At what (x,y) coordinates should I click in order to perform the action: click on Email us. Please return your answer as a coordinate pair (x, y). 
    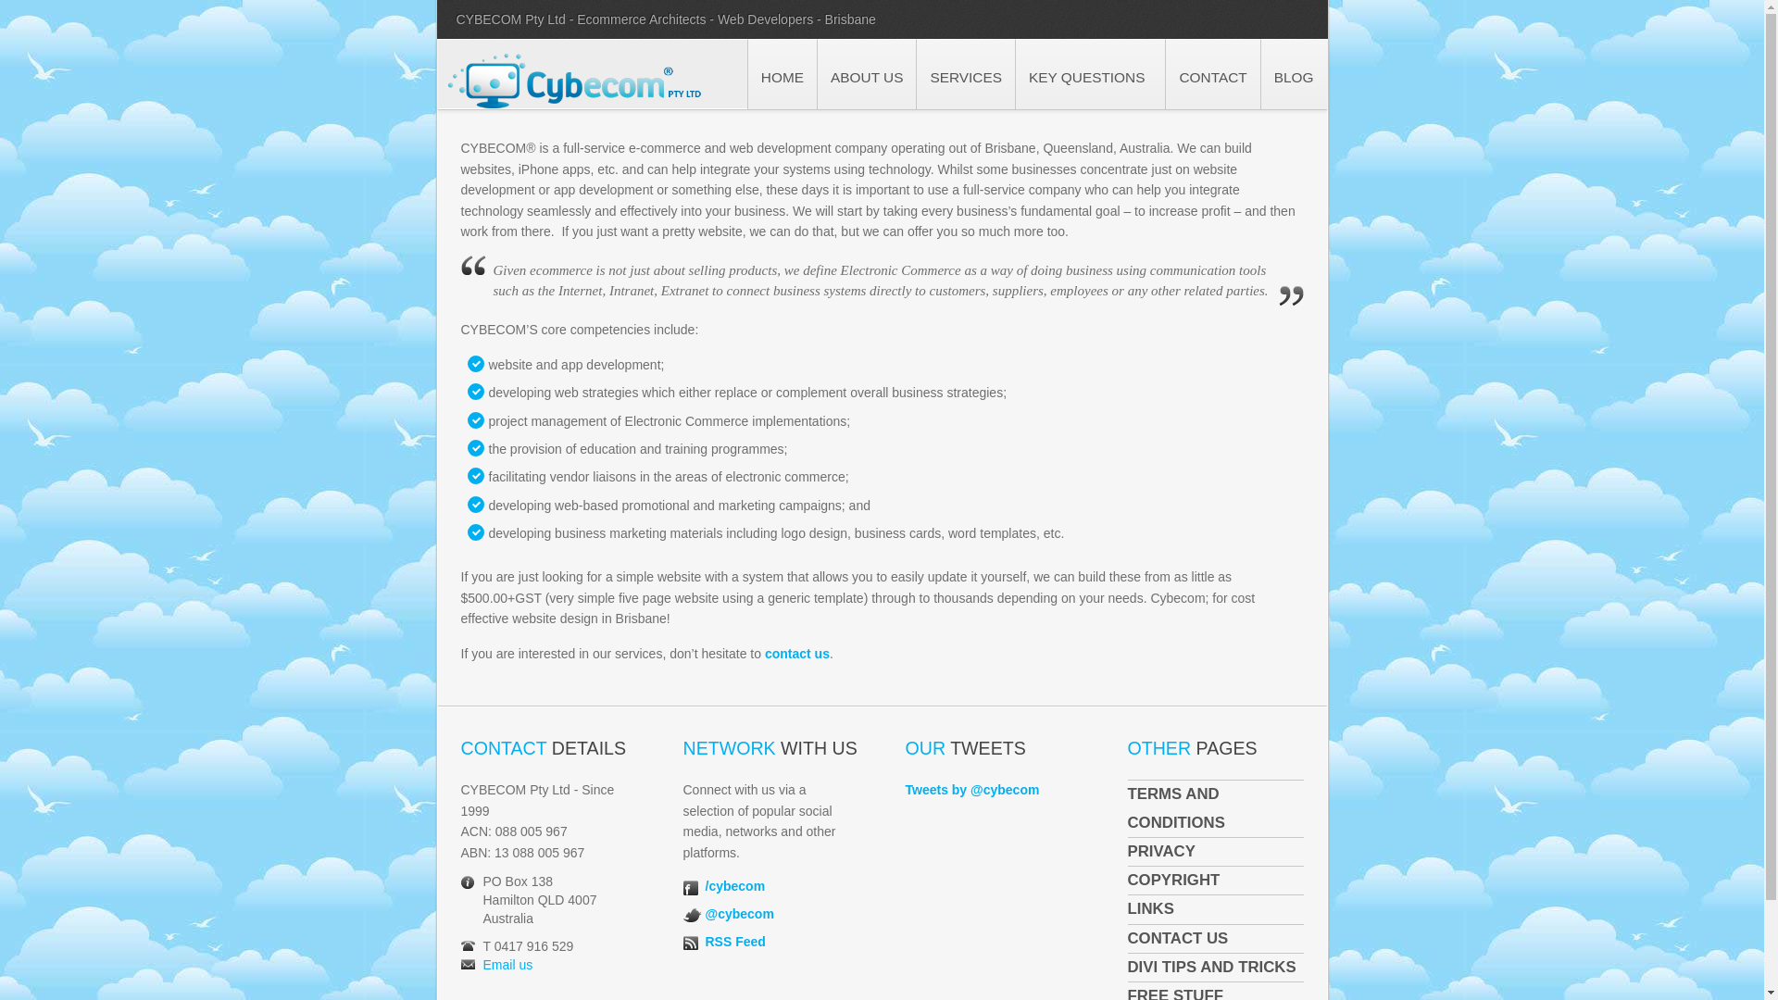
    Looking at the image, I should click on (508, 965).